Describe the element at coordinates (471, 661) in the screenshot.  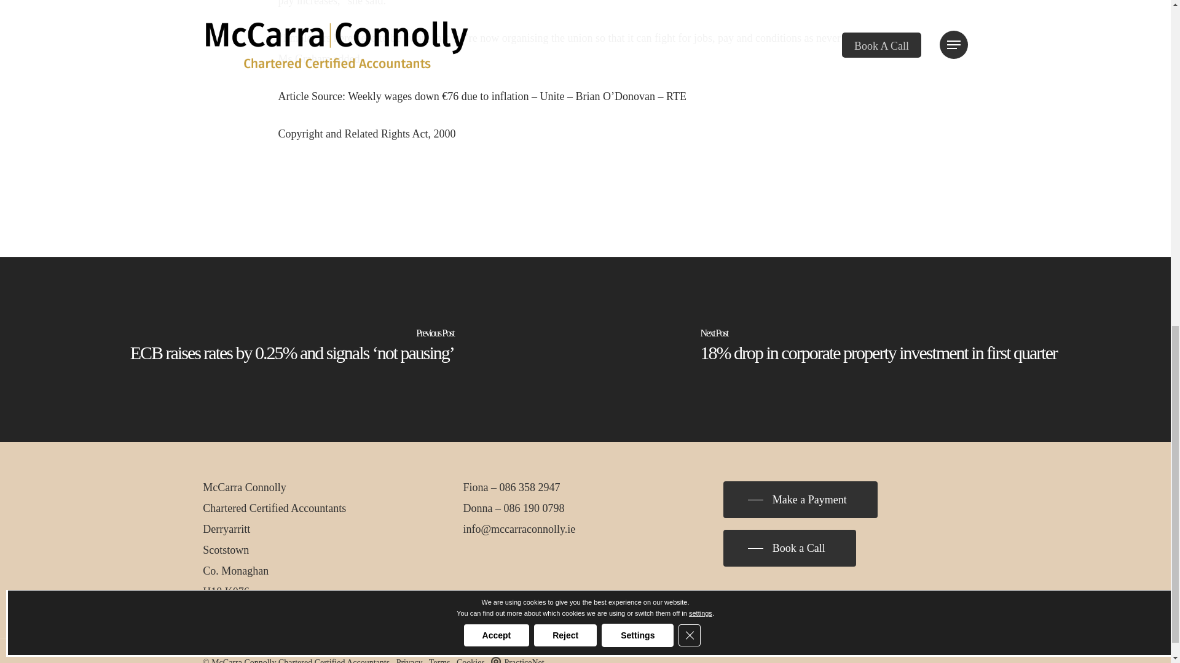
I see `Cookies` at that location.